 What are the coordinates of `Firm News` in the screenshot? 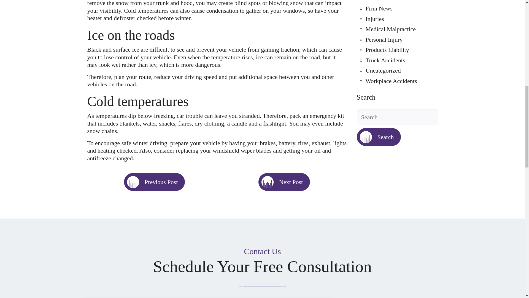 It's located at (379, 8).